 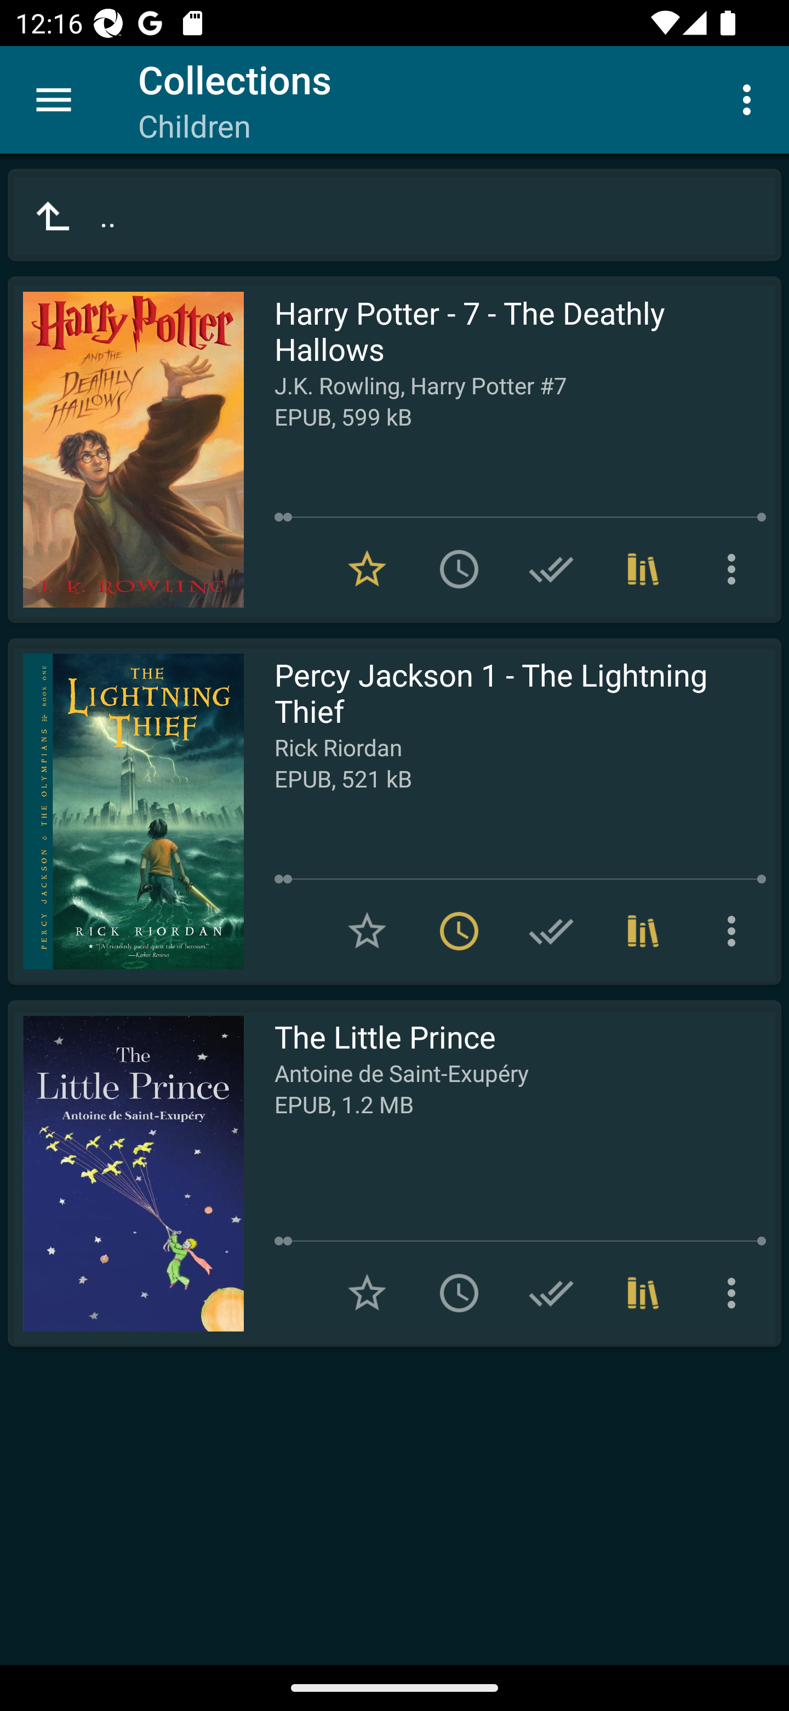 I want to click on Collections (1), so click(x=643, y=931).